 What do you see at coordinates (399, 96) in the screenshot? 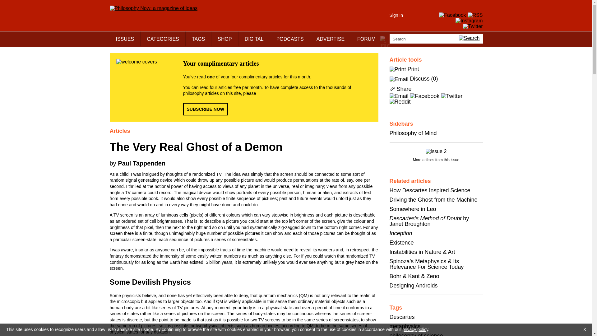
I see `Email` at bounding box center [399, 96].